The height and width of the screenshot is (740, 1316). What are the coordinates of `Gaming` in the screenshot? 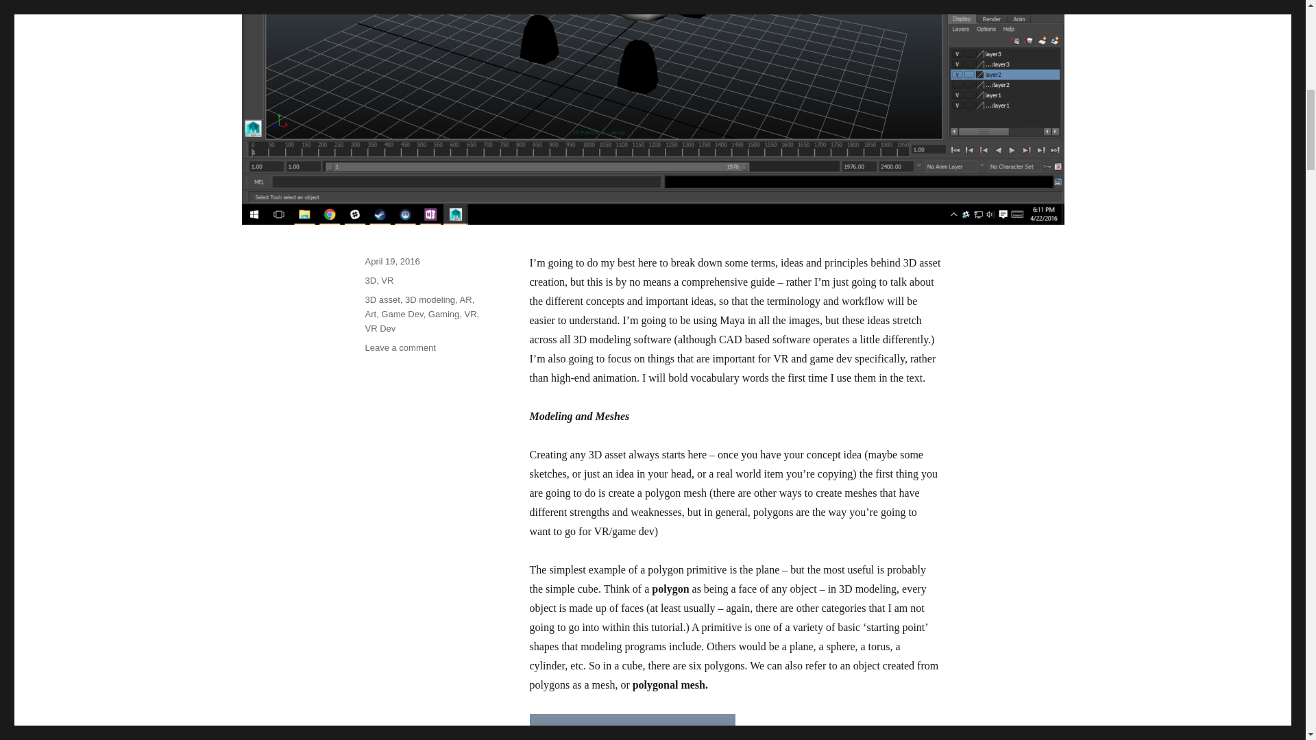 It's located at (444, 314).